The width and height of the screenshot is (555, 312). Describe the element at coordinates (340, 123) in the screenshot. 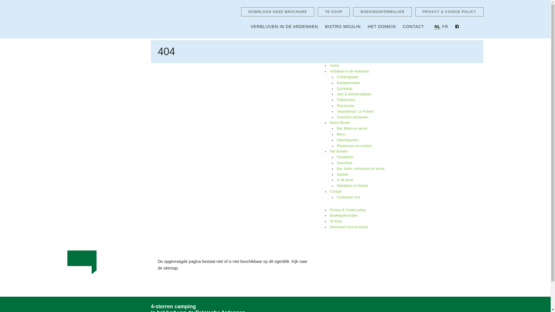

I see `Bistro Moulin` at that location.